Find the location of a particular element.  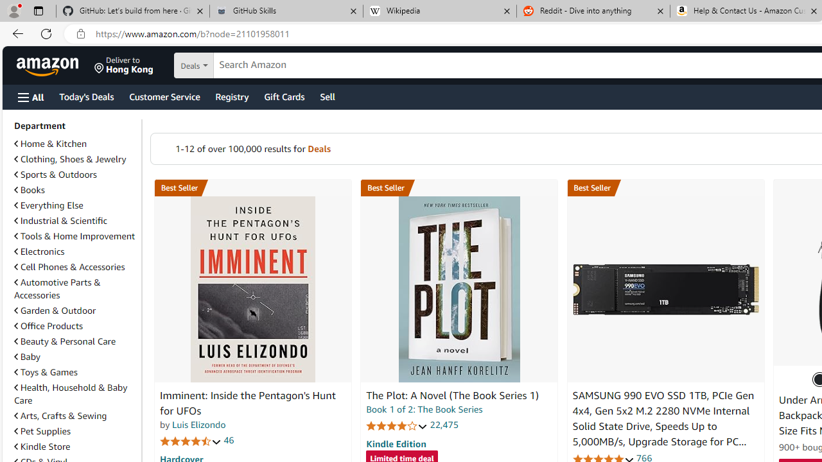

22,475 is located at coordinates (444, 425).